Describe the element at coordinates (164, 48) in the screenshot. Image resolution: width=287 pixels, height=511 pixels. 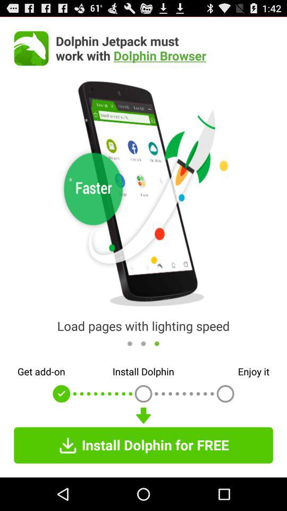
I see `turn off the dolphin jetpack must item` at that location.